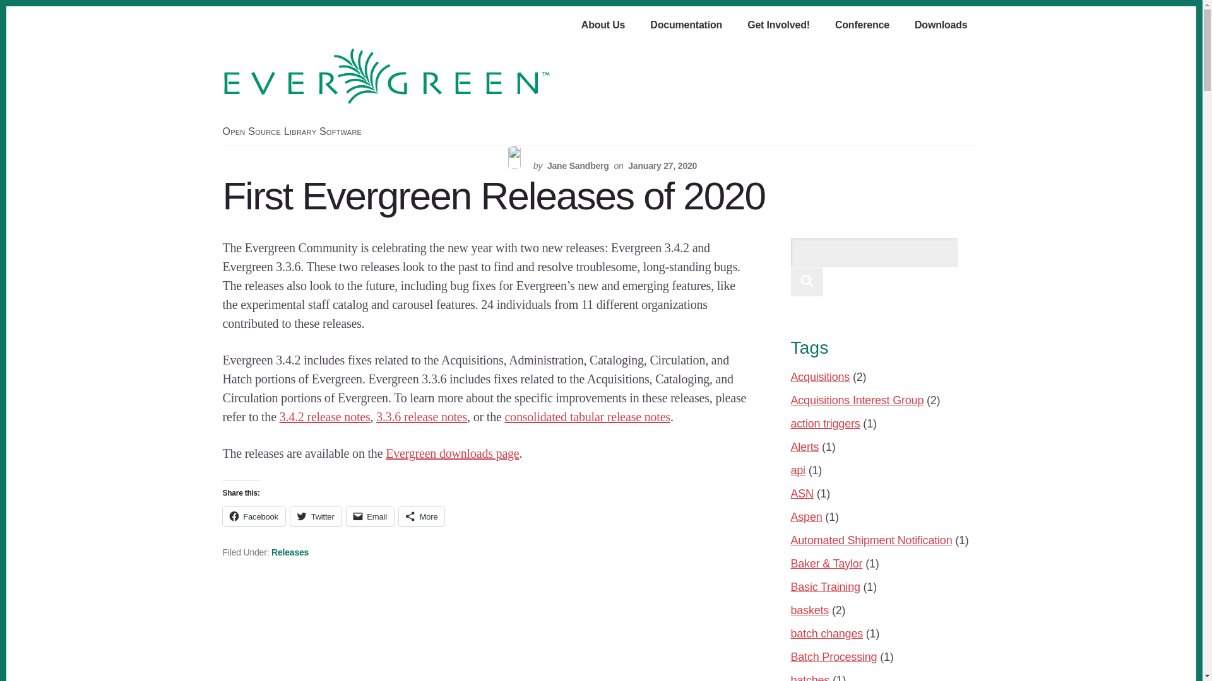 This screenshot has width=1212, height=681. Describe the element at coordinates (370, 516) in the screenshot. I see `Click to email a link to a friend` at that location.